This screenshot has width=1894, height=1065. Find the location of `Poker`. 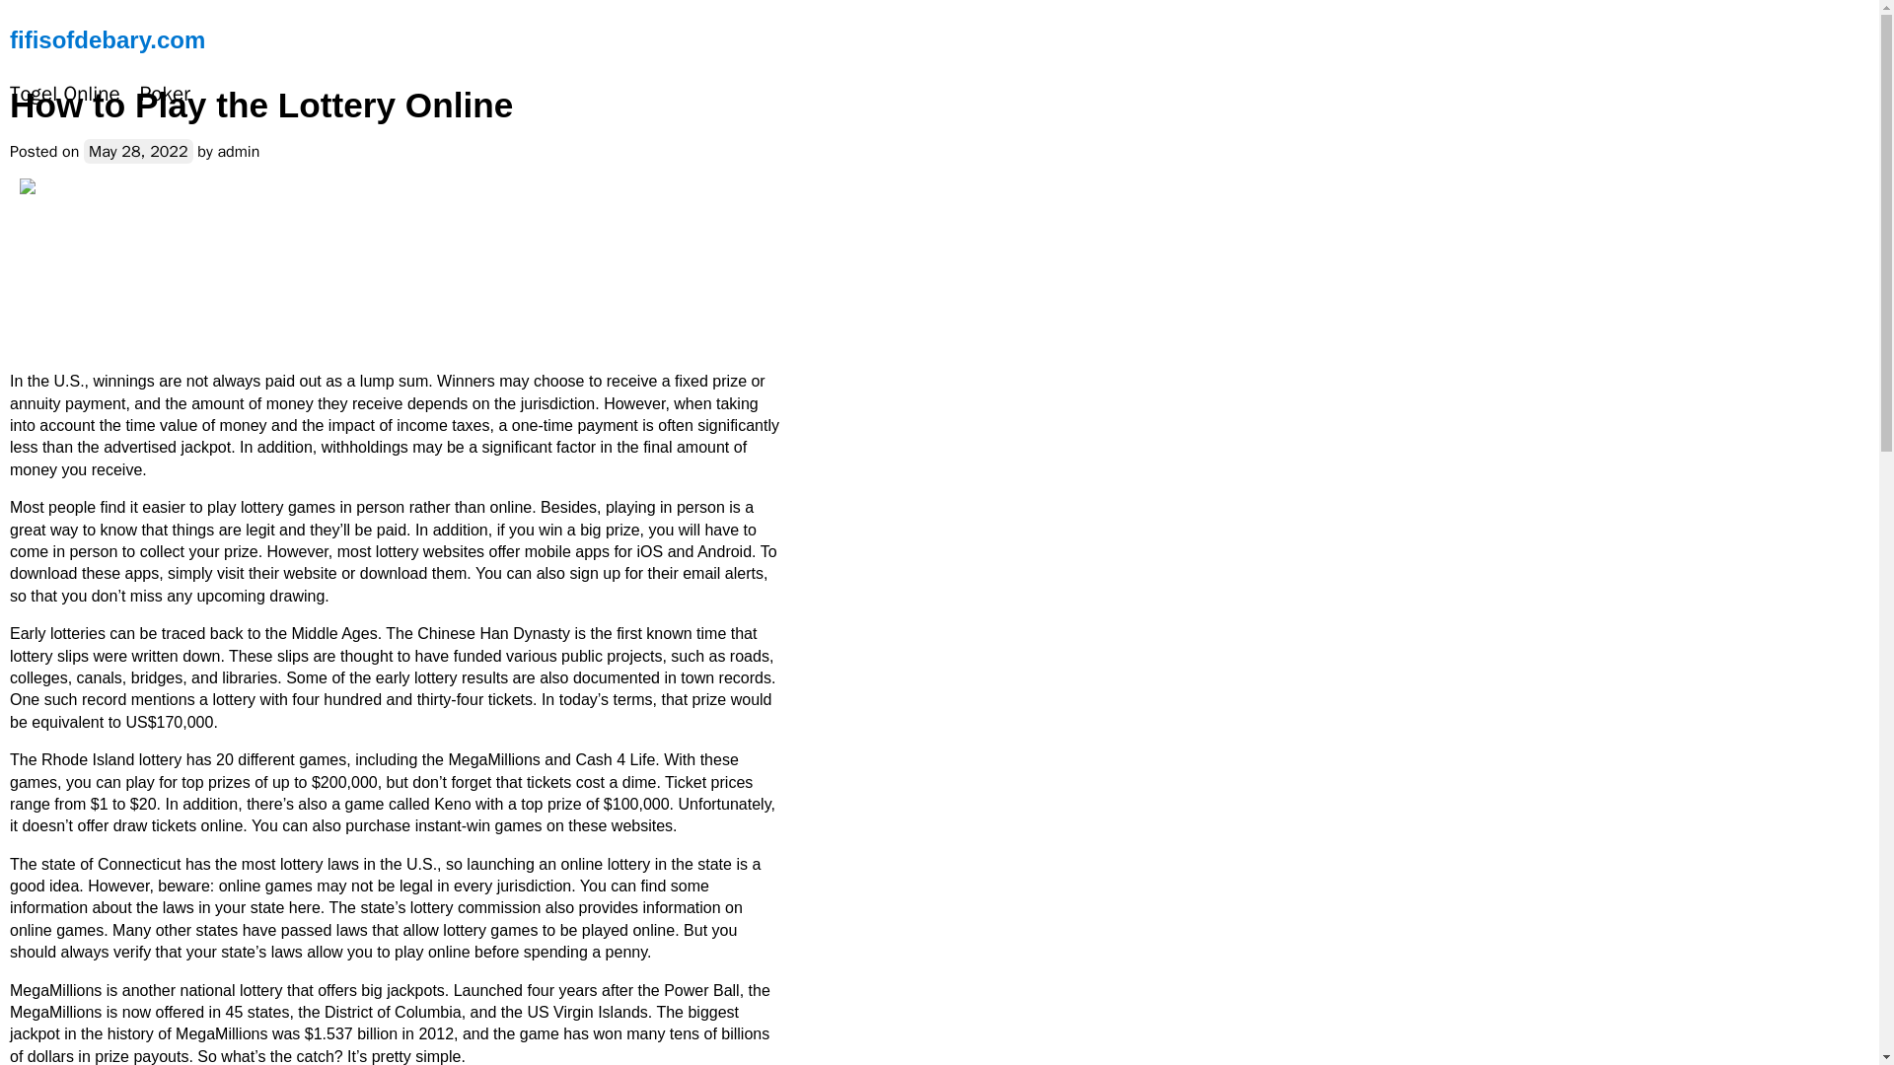

Poker is located at coordinates (166, 95).